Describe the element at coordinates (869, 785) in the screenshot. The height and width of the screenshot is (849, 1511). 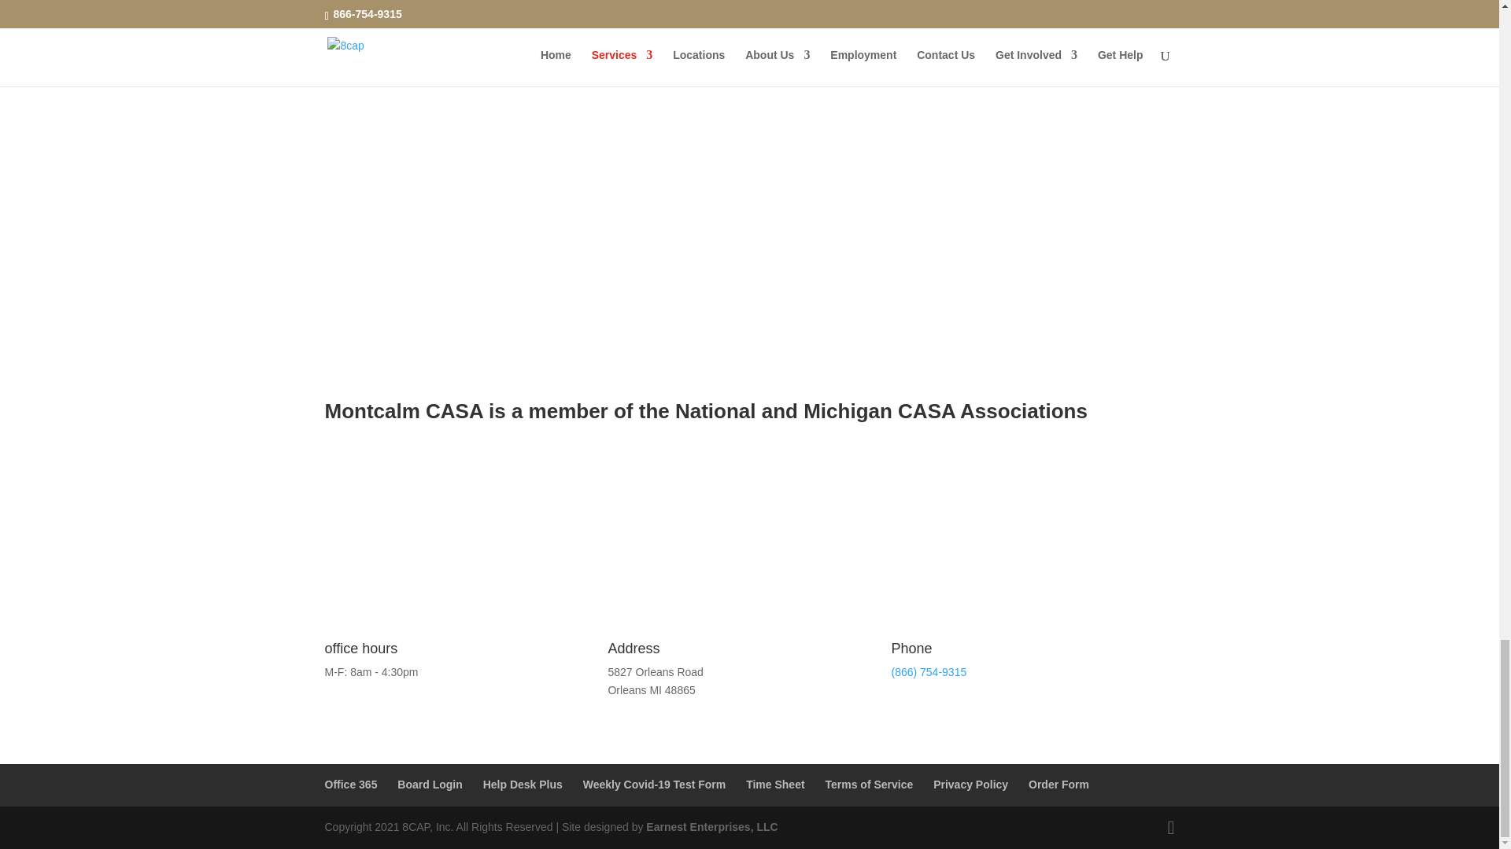
I see `Terms of Service` at that location.